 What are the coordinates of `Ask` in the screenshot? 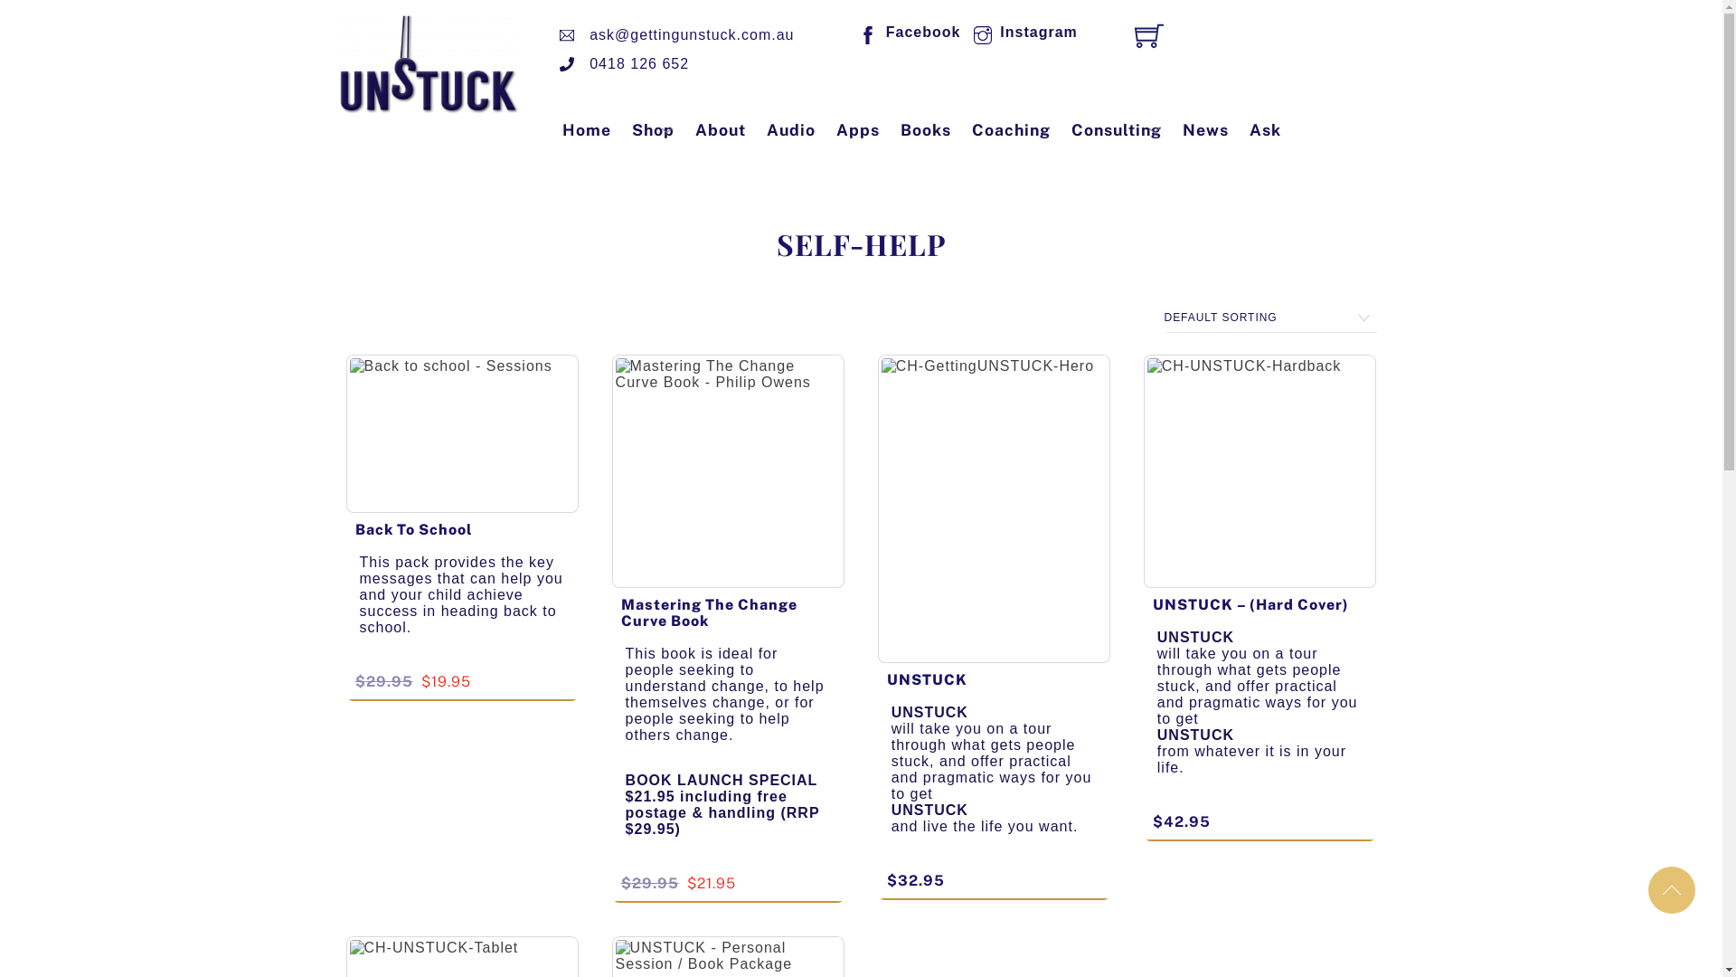 It's located at (1266, 130).